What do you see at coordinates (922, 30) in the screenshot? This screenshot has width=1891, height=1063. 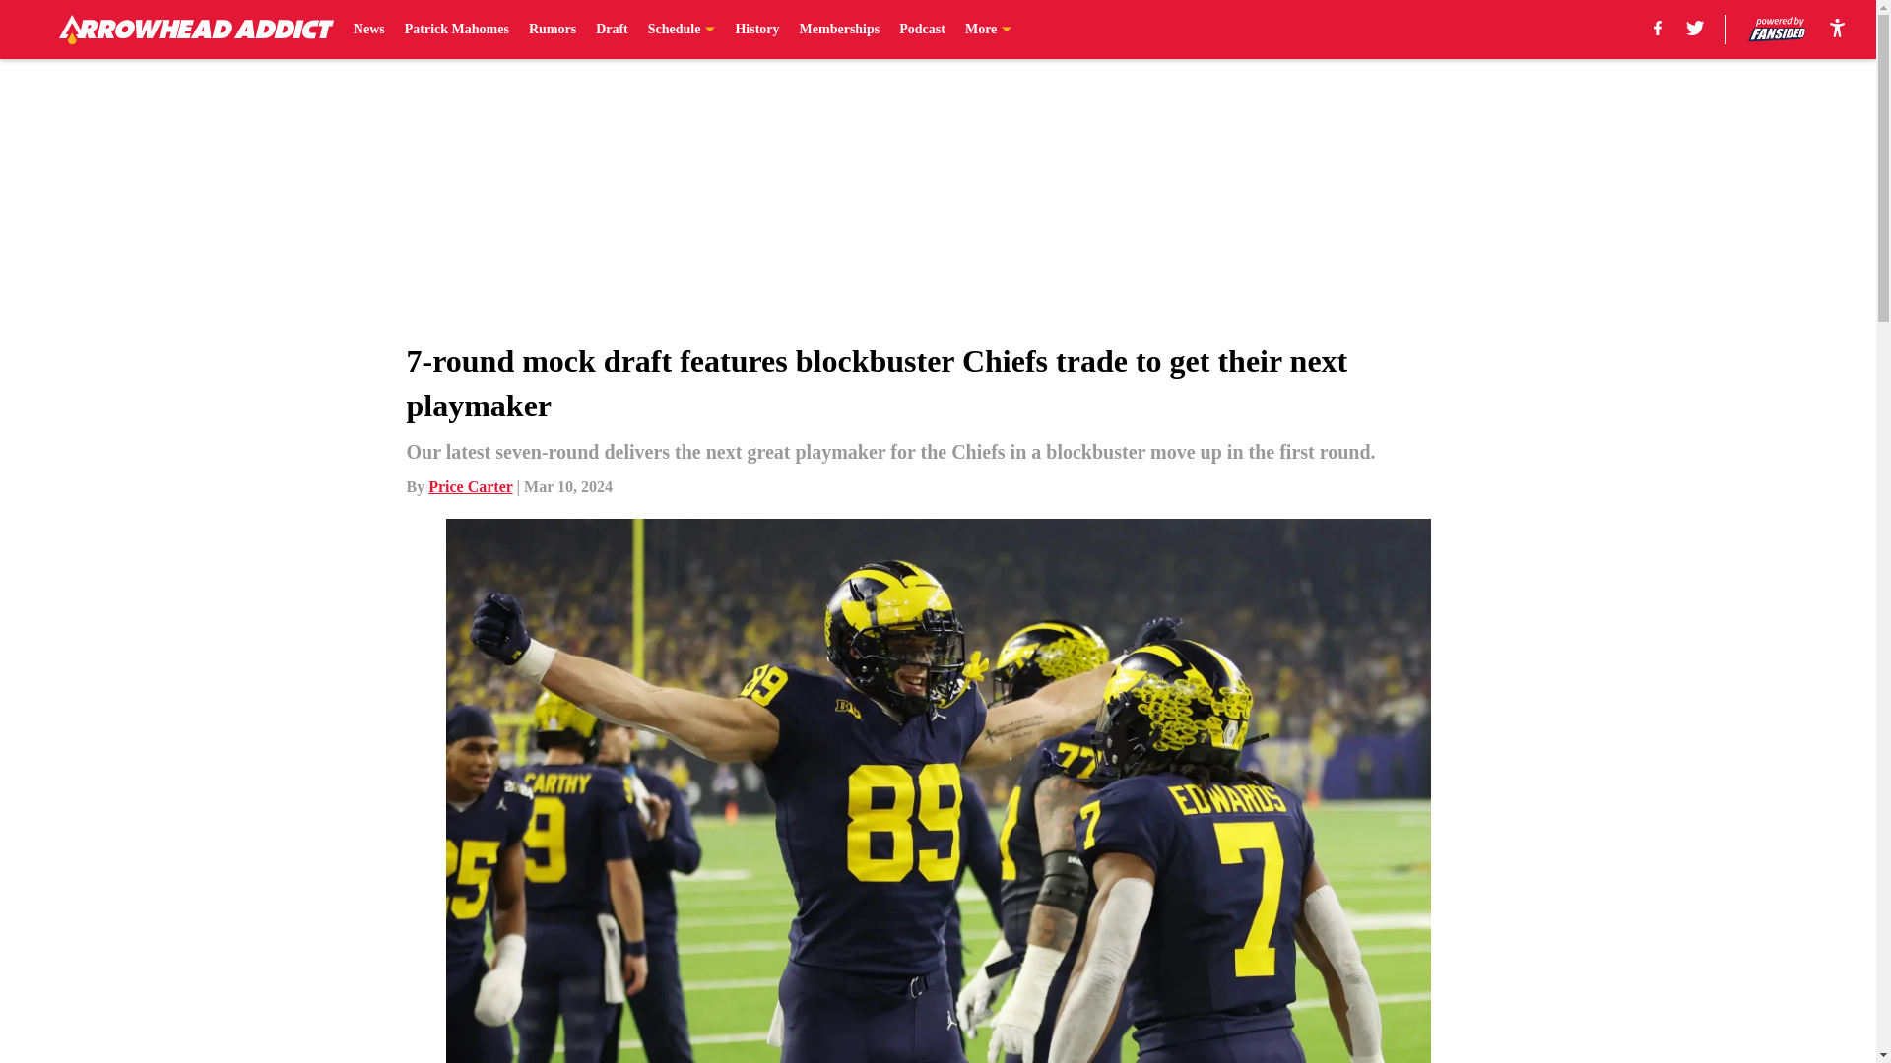 I see `Podcast` at bounding box center [922, 30].